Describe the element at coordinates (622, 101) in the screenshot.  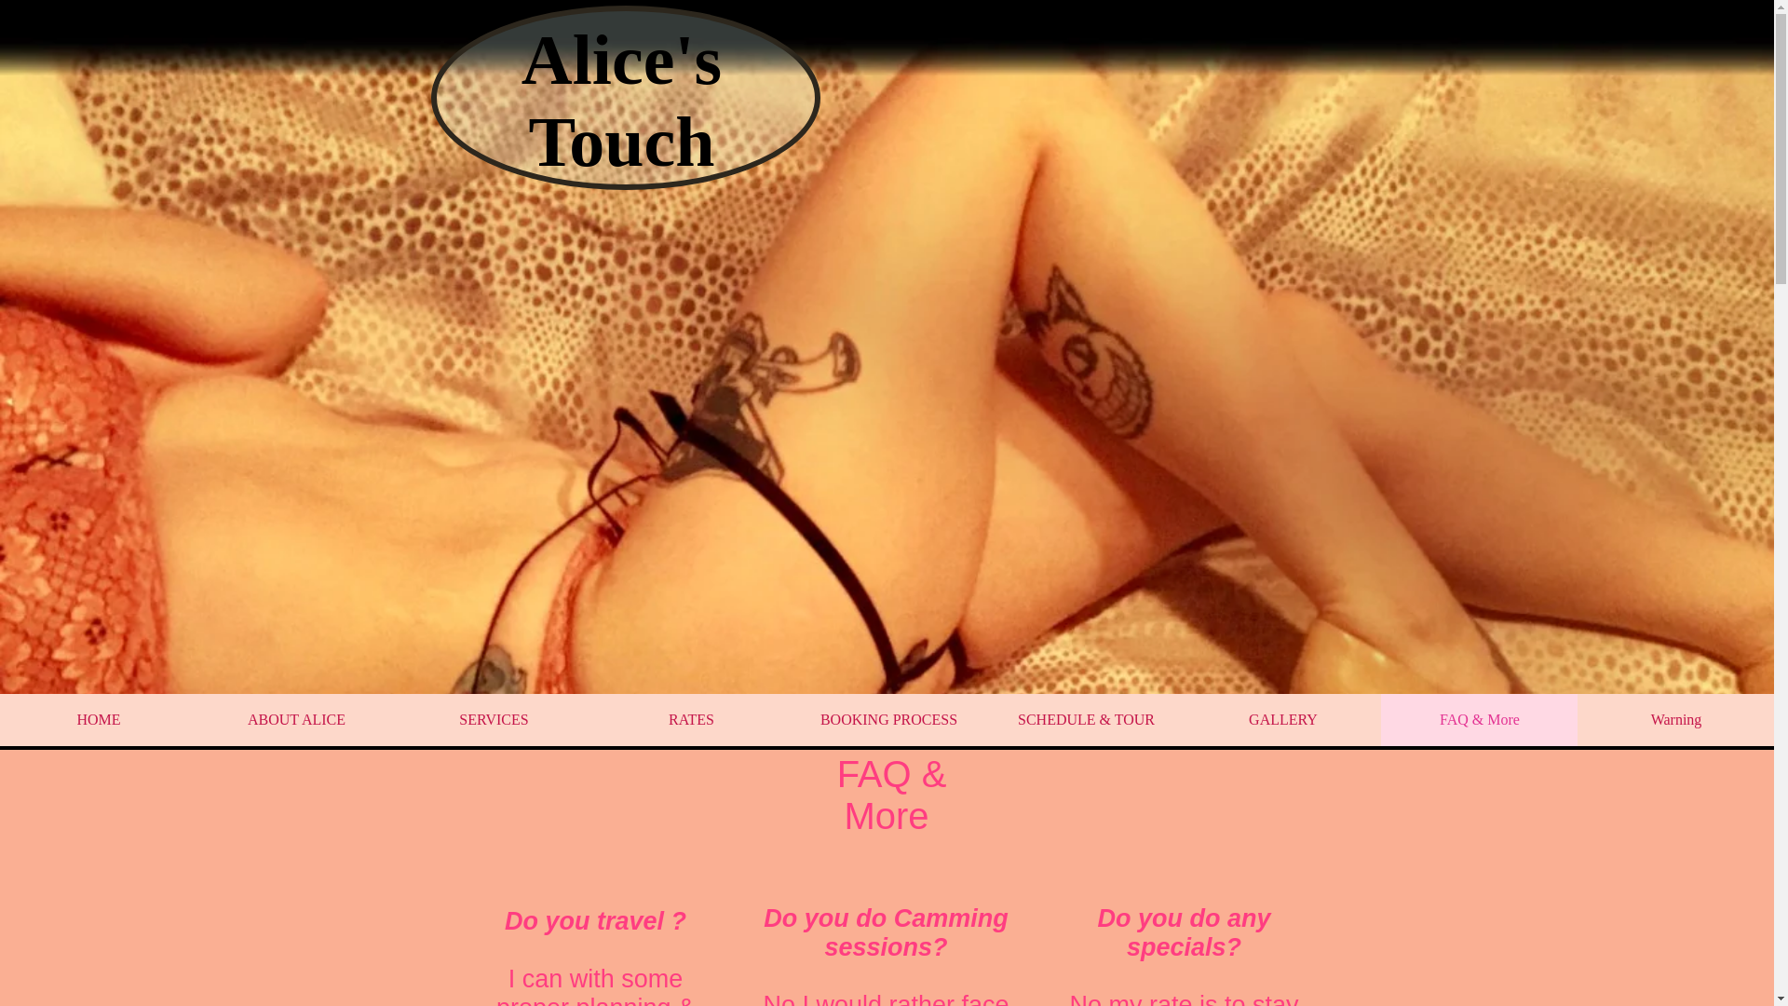
I see `Alice's Touch` at that location.